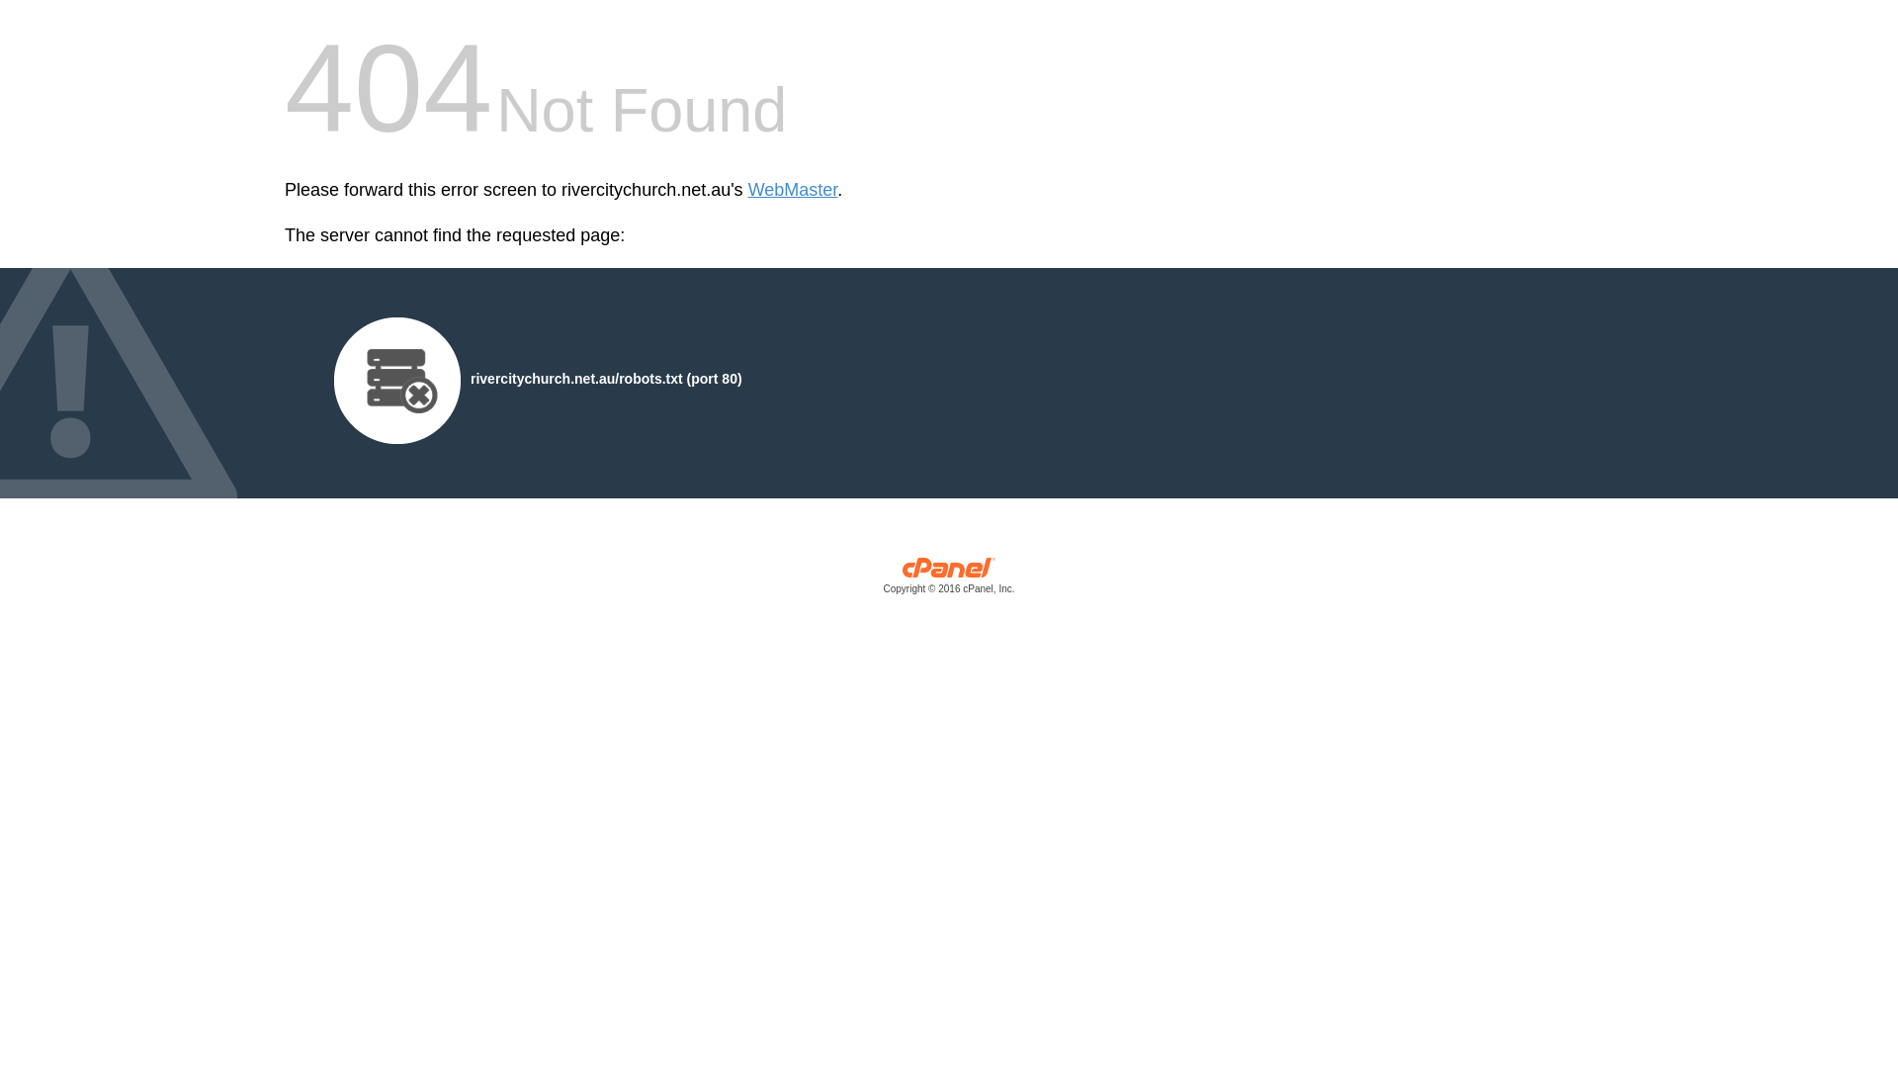 This screenshot has width=1898, height=1068. What do you see at coordinates (793, 190) in the screenshot?
I see `WebMaster` at bounding box center [793, 190].